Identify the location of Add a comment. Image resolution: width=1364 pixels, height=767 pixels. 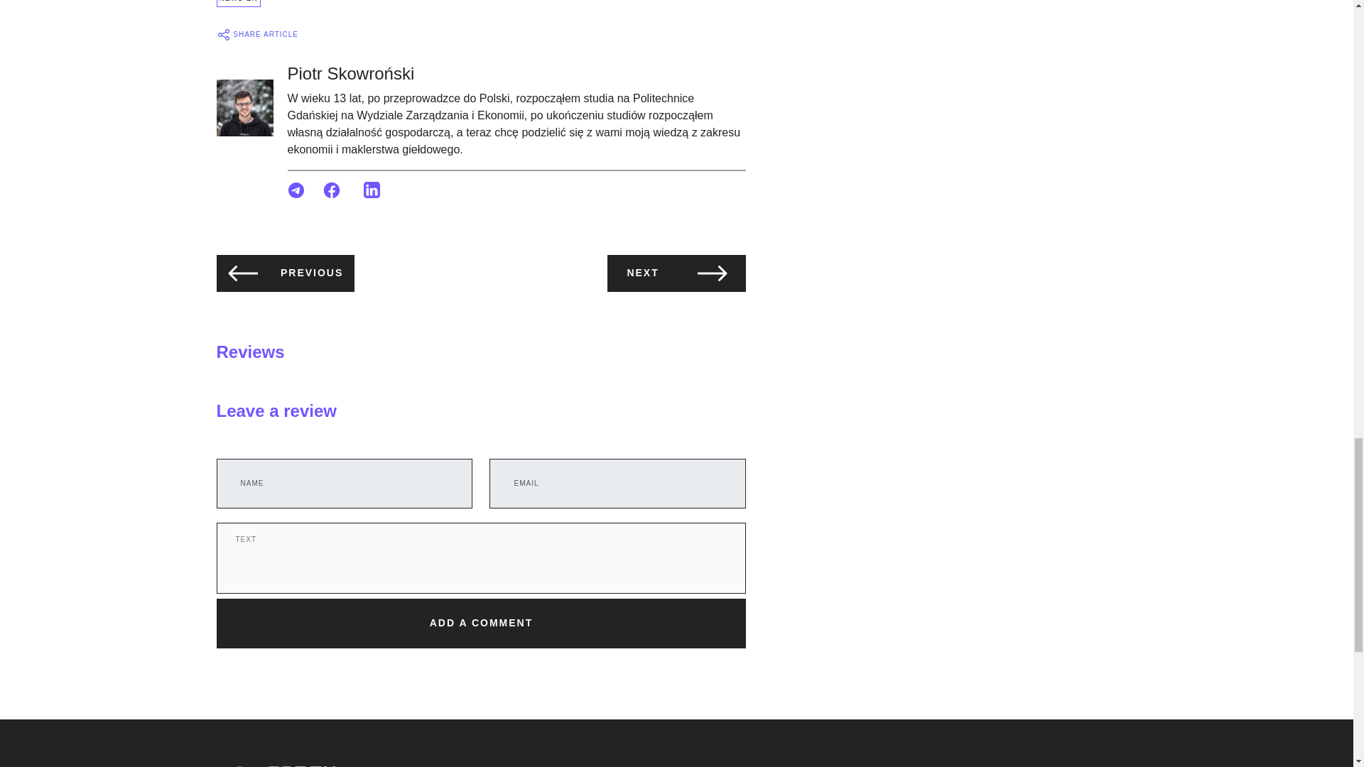
(480, 624).